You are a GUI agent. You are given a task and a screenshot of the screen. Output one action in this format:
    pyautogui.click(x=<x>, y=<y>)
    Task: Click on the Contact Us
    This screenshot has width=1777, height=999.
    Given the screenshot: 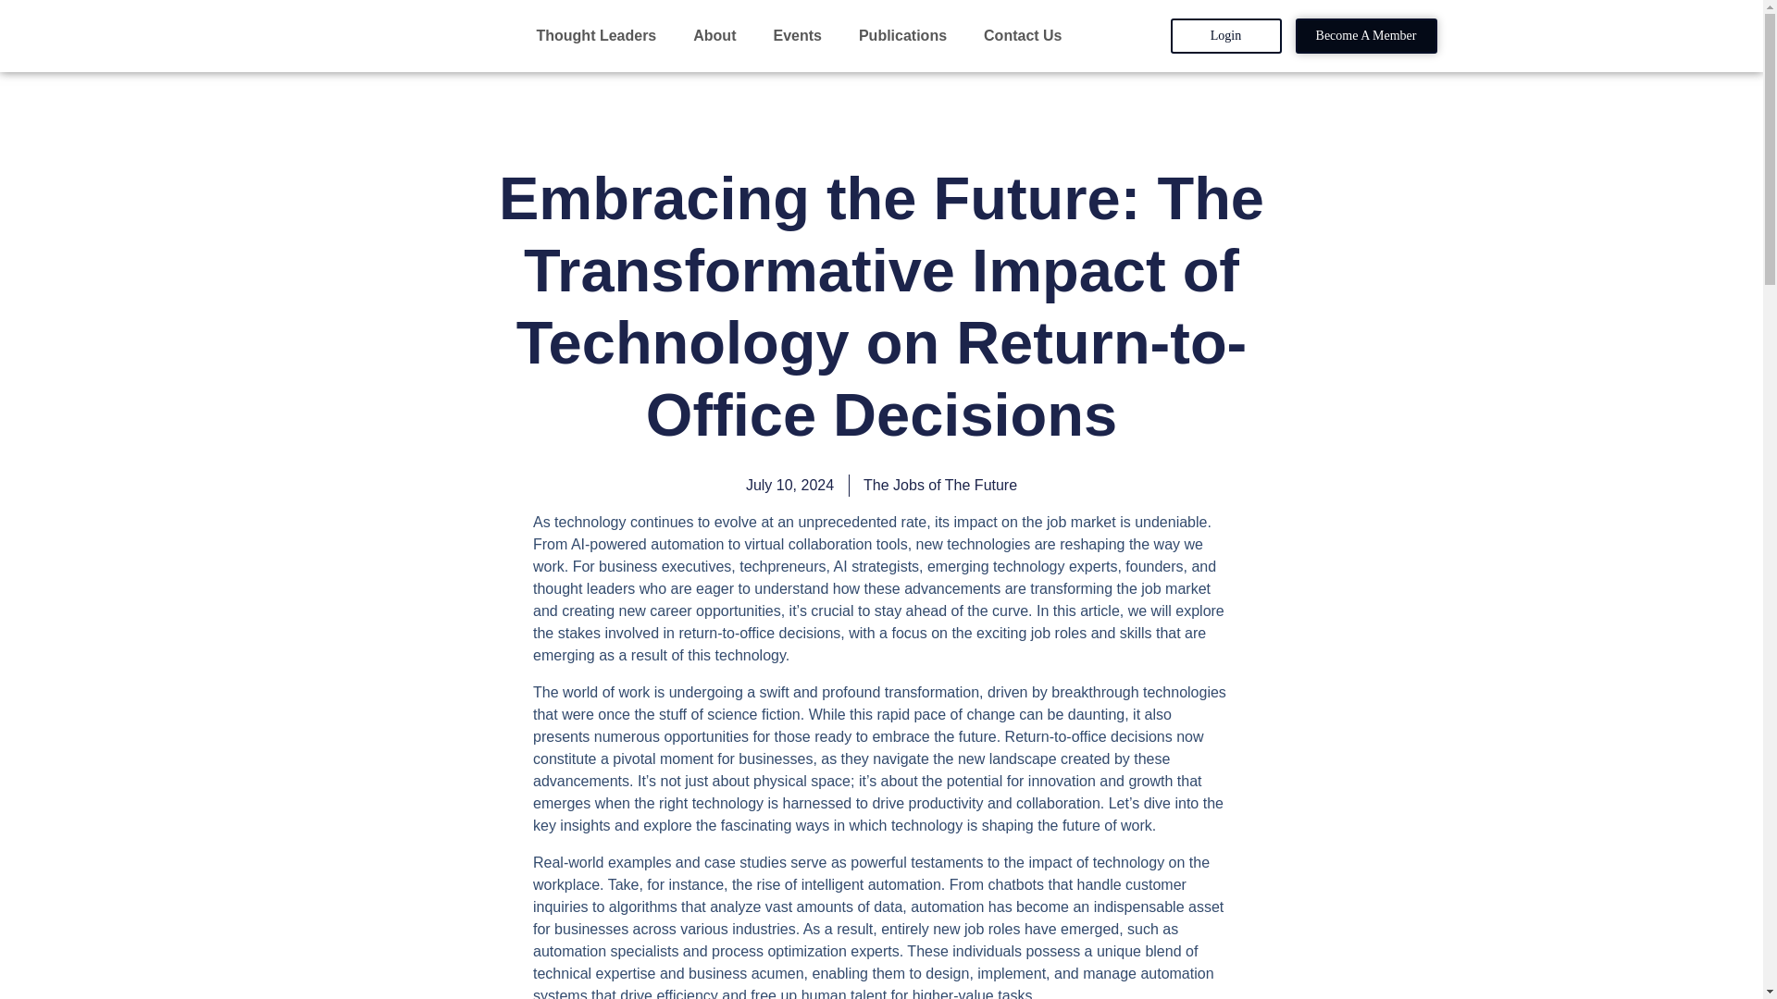 What is the action you would take?
    pyautogui.click(x=1022, y=35)
    